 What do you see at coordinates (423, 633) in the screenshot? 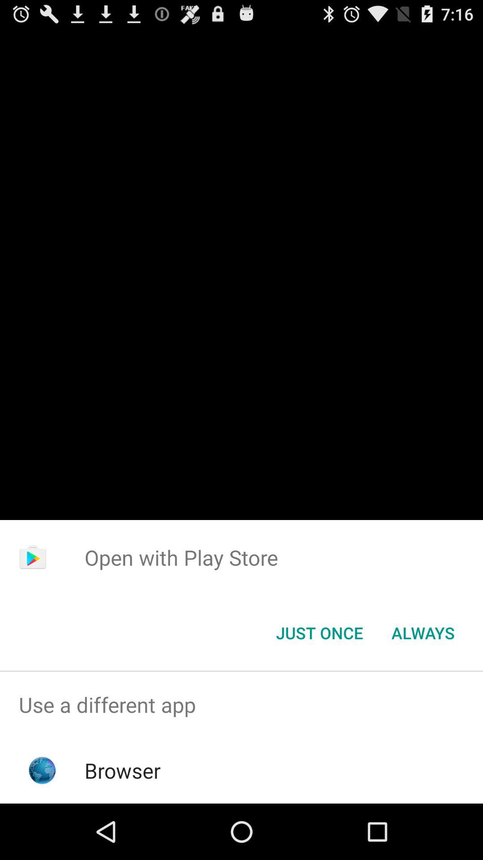
I see `turn on always item` at bounding box center [423, 633].